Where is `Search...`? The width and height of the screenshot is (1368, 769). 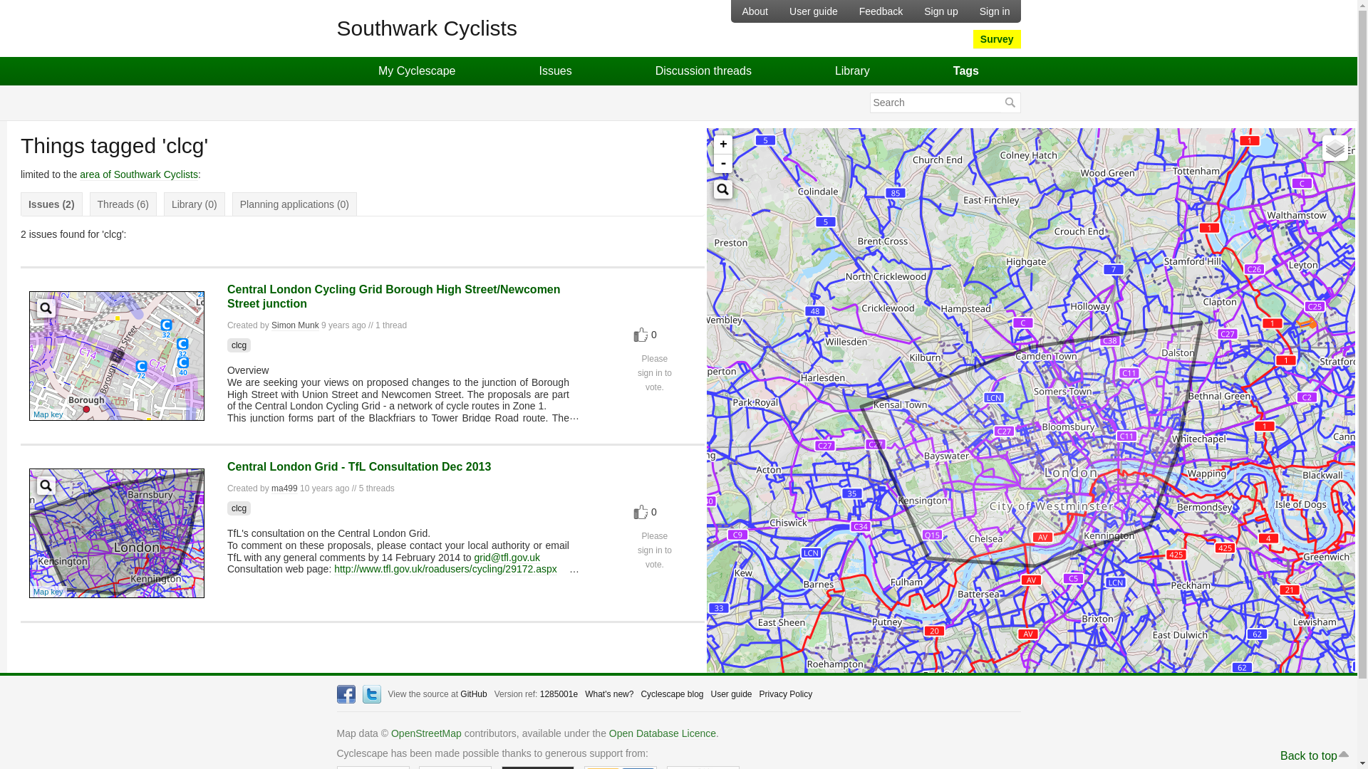
Search... is located at coordinates (46, 486).